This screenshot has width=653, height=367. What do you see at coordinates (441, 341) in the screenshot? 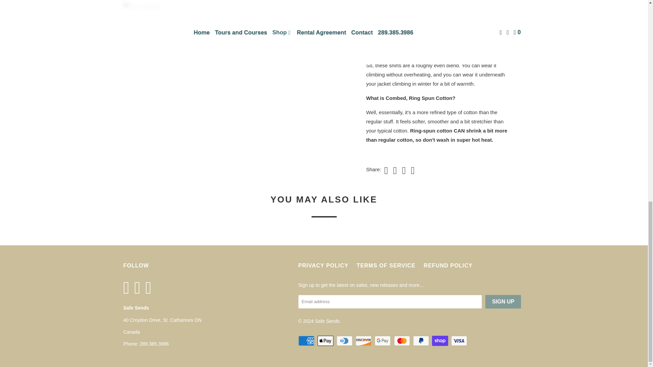
I see `Shop Pay` at bounding box center [441, 341].